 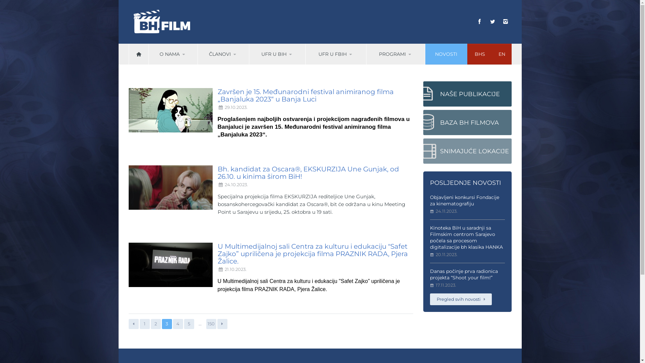 I want to click on ..., so click(x=200, y=324).